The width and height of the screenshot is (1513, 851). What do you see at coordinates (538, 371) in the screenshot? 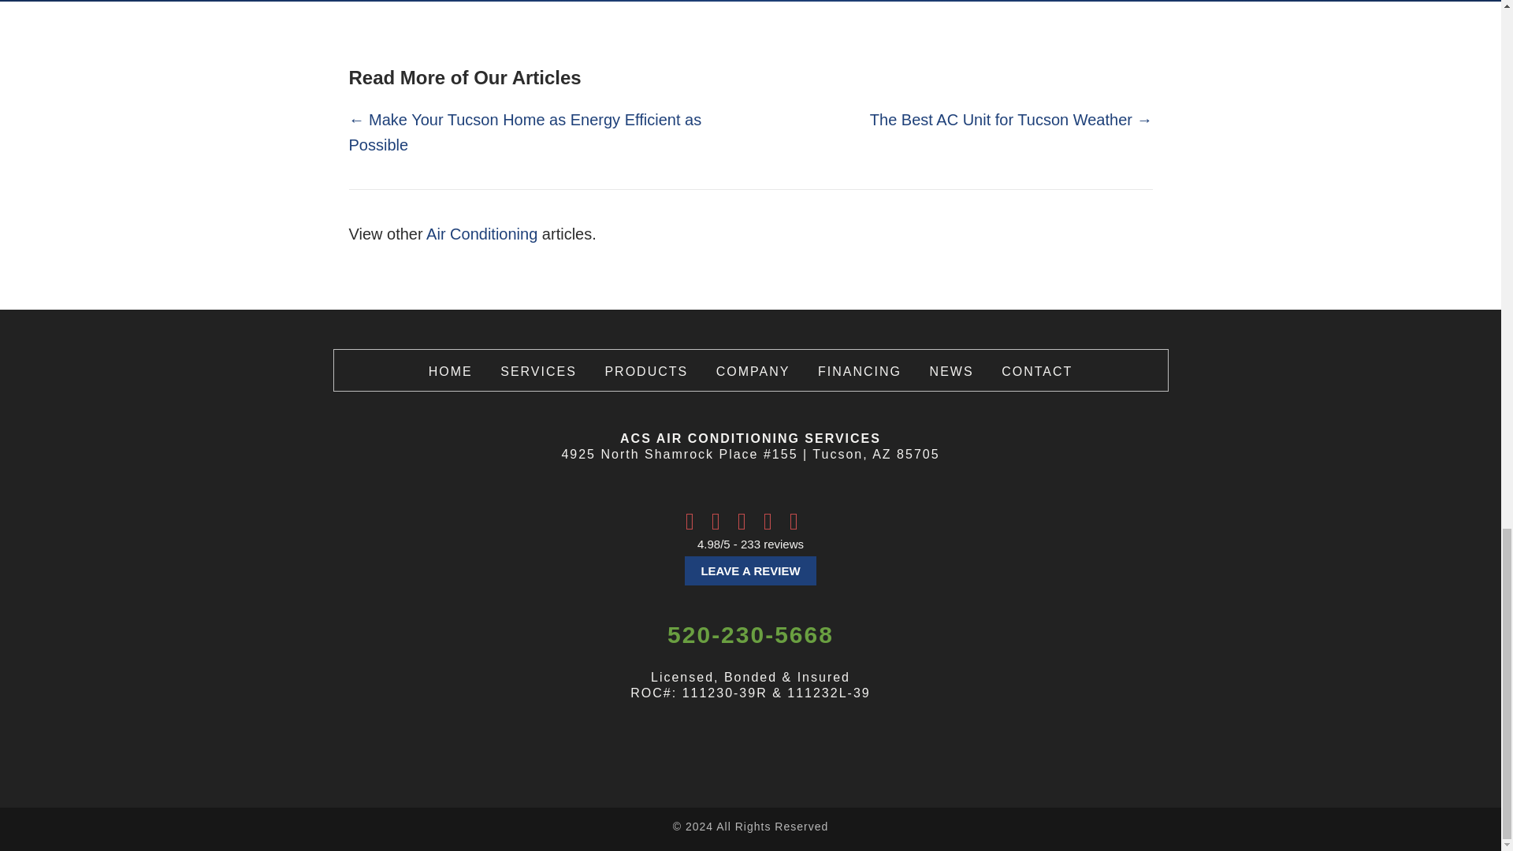
I see `SERVICES` at bounding box center [538, 371].